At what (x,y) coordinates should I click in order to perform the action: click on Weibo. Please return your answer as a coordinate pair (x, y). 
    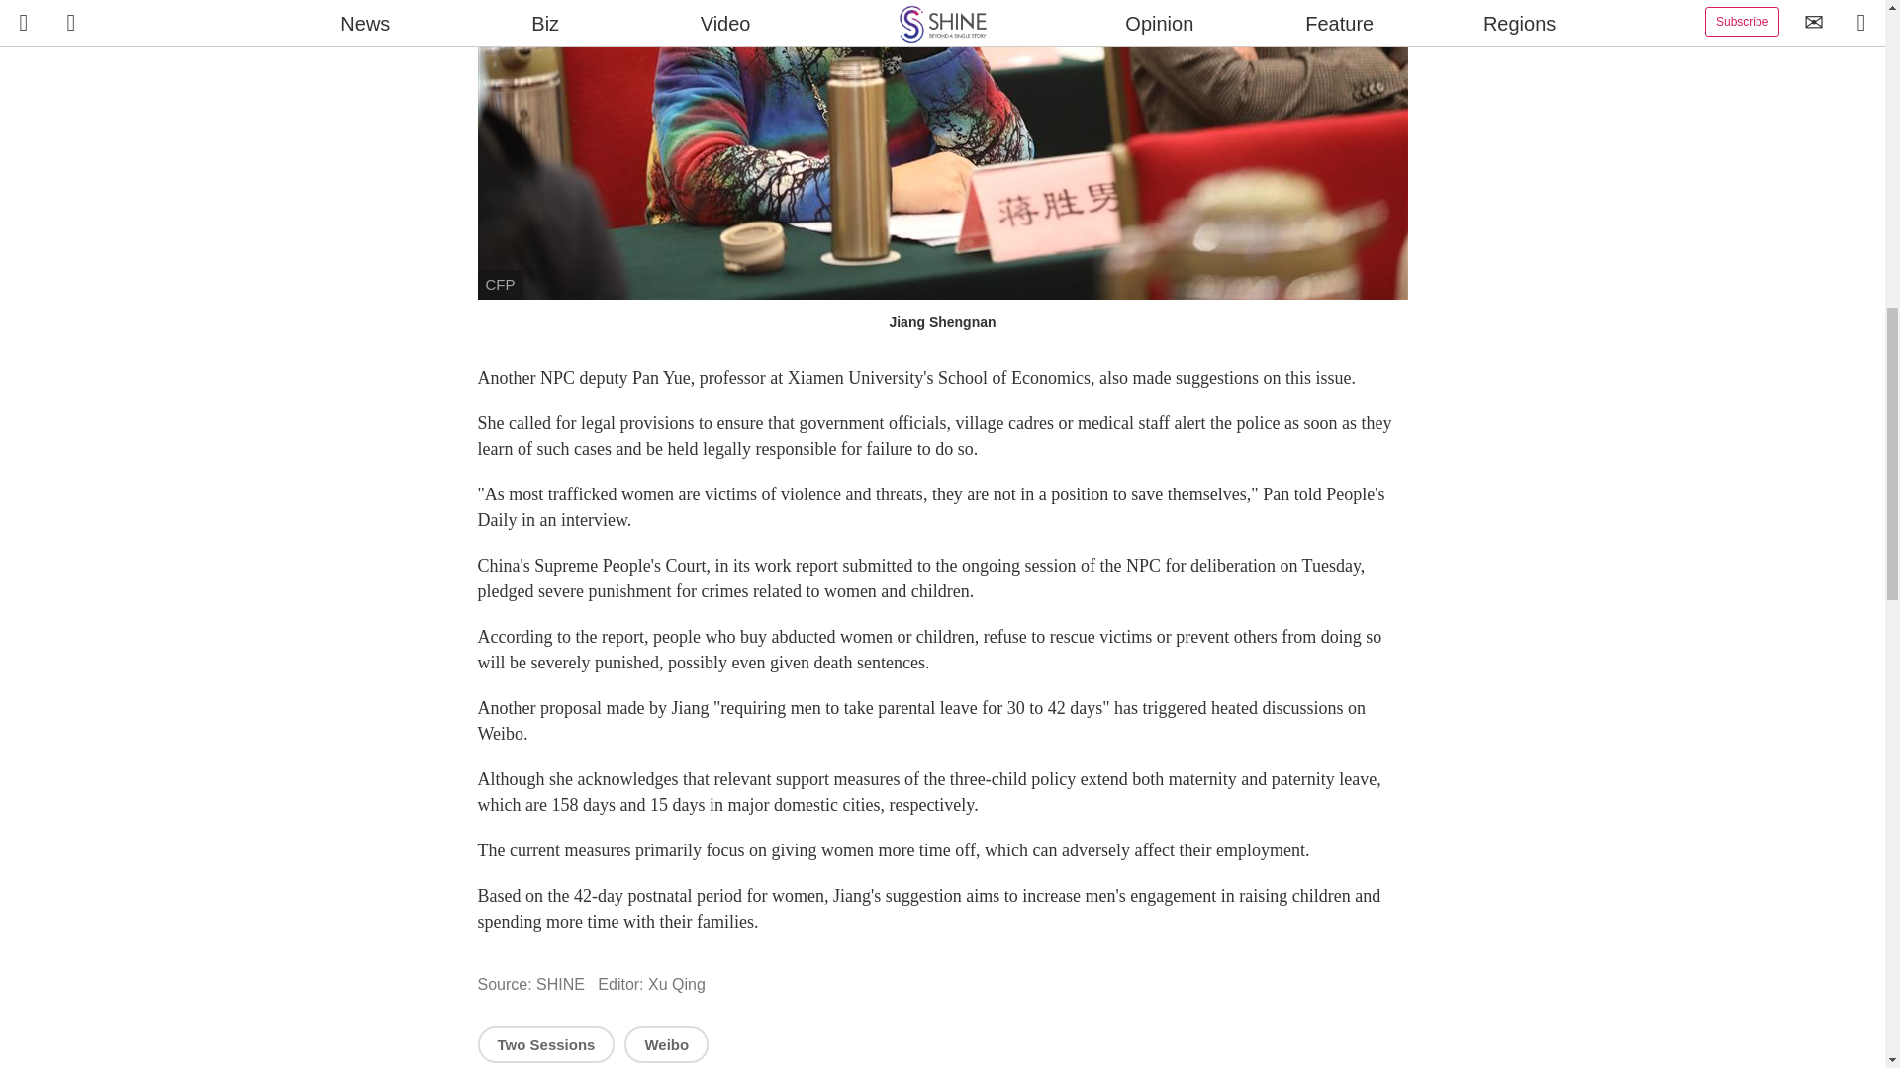
    Looking at the image, I should click on (667, 1044).